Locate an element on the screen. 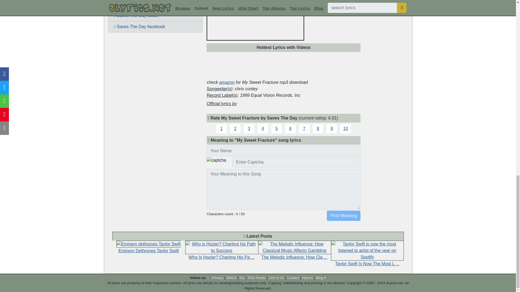 The image size is (520, 292). 6 is located at coordinates (290, 128).